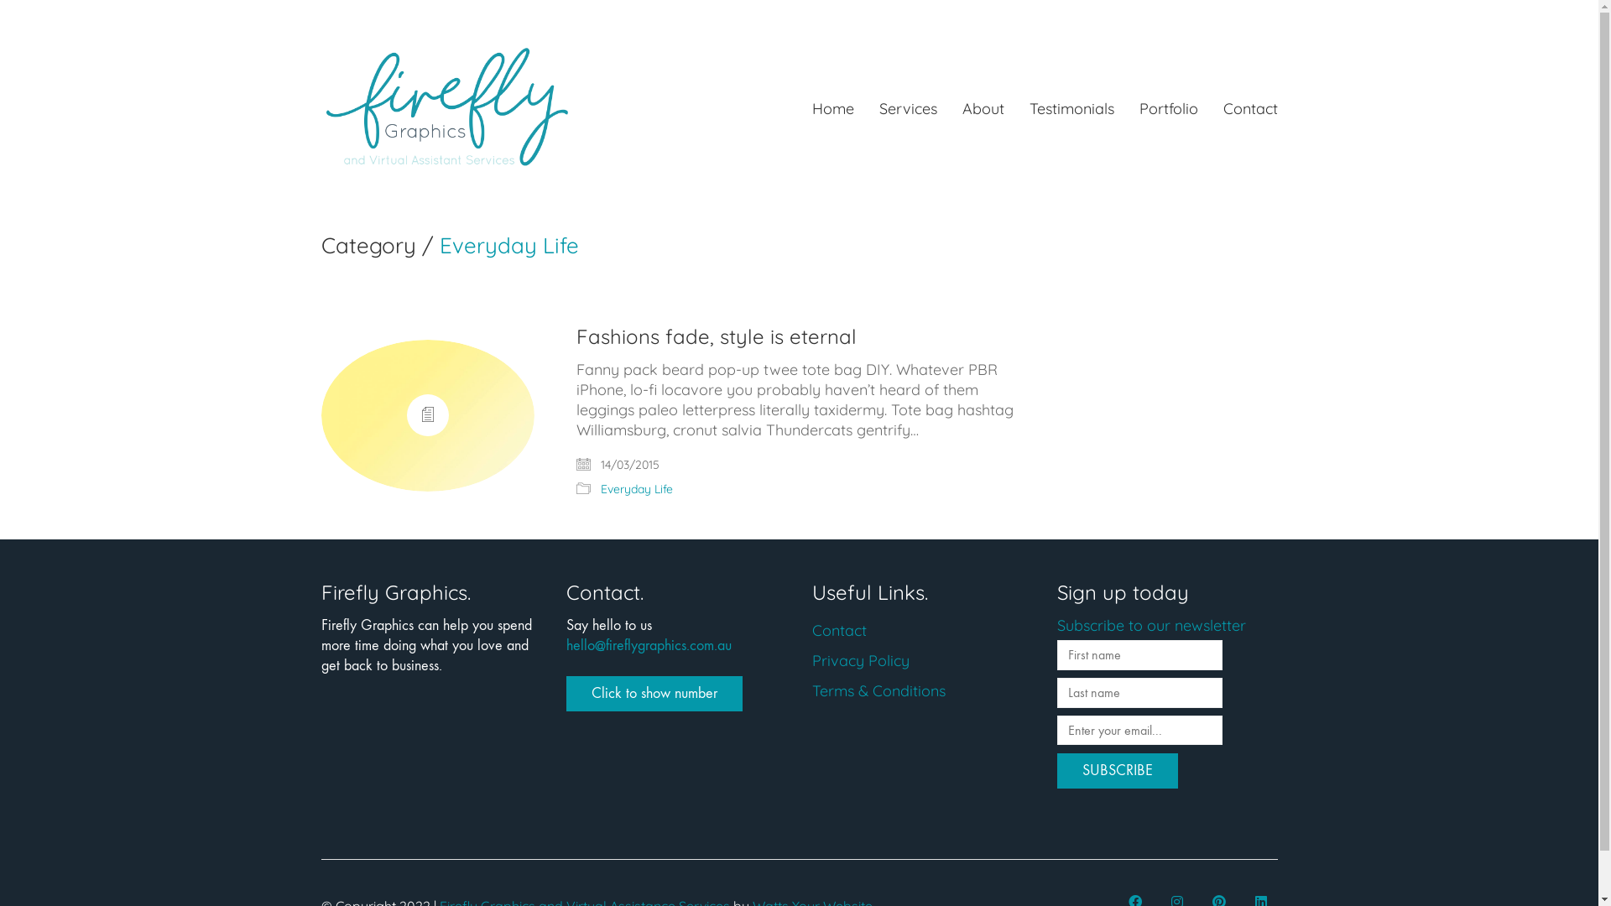 This screenshot has width=1611, height=906. I want to click on Privacy Policy, so click(861, 661).